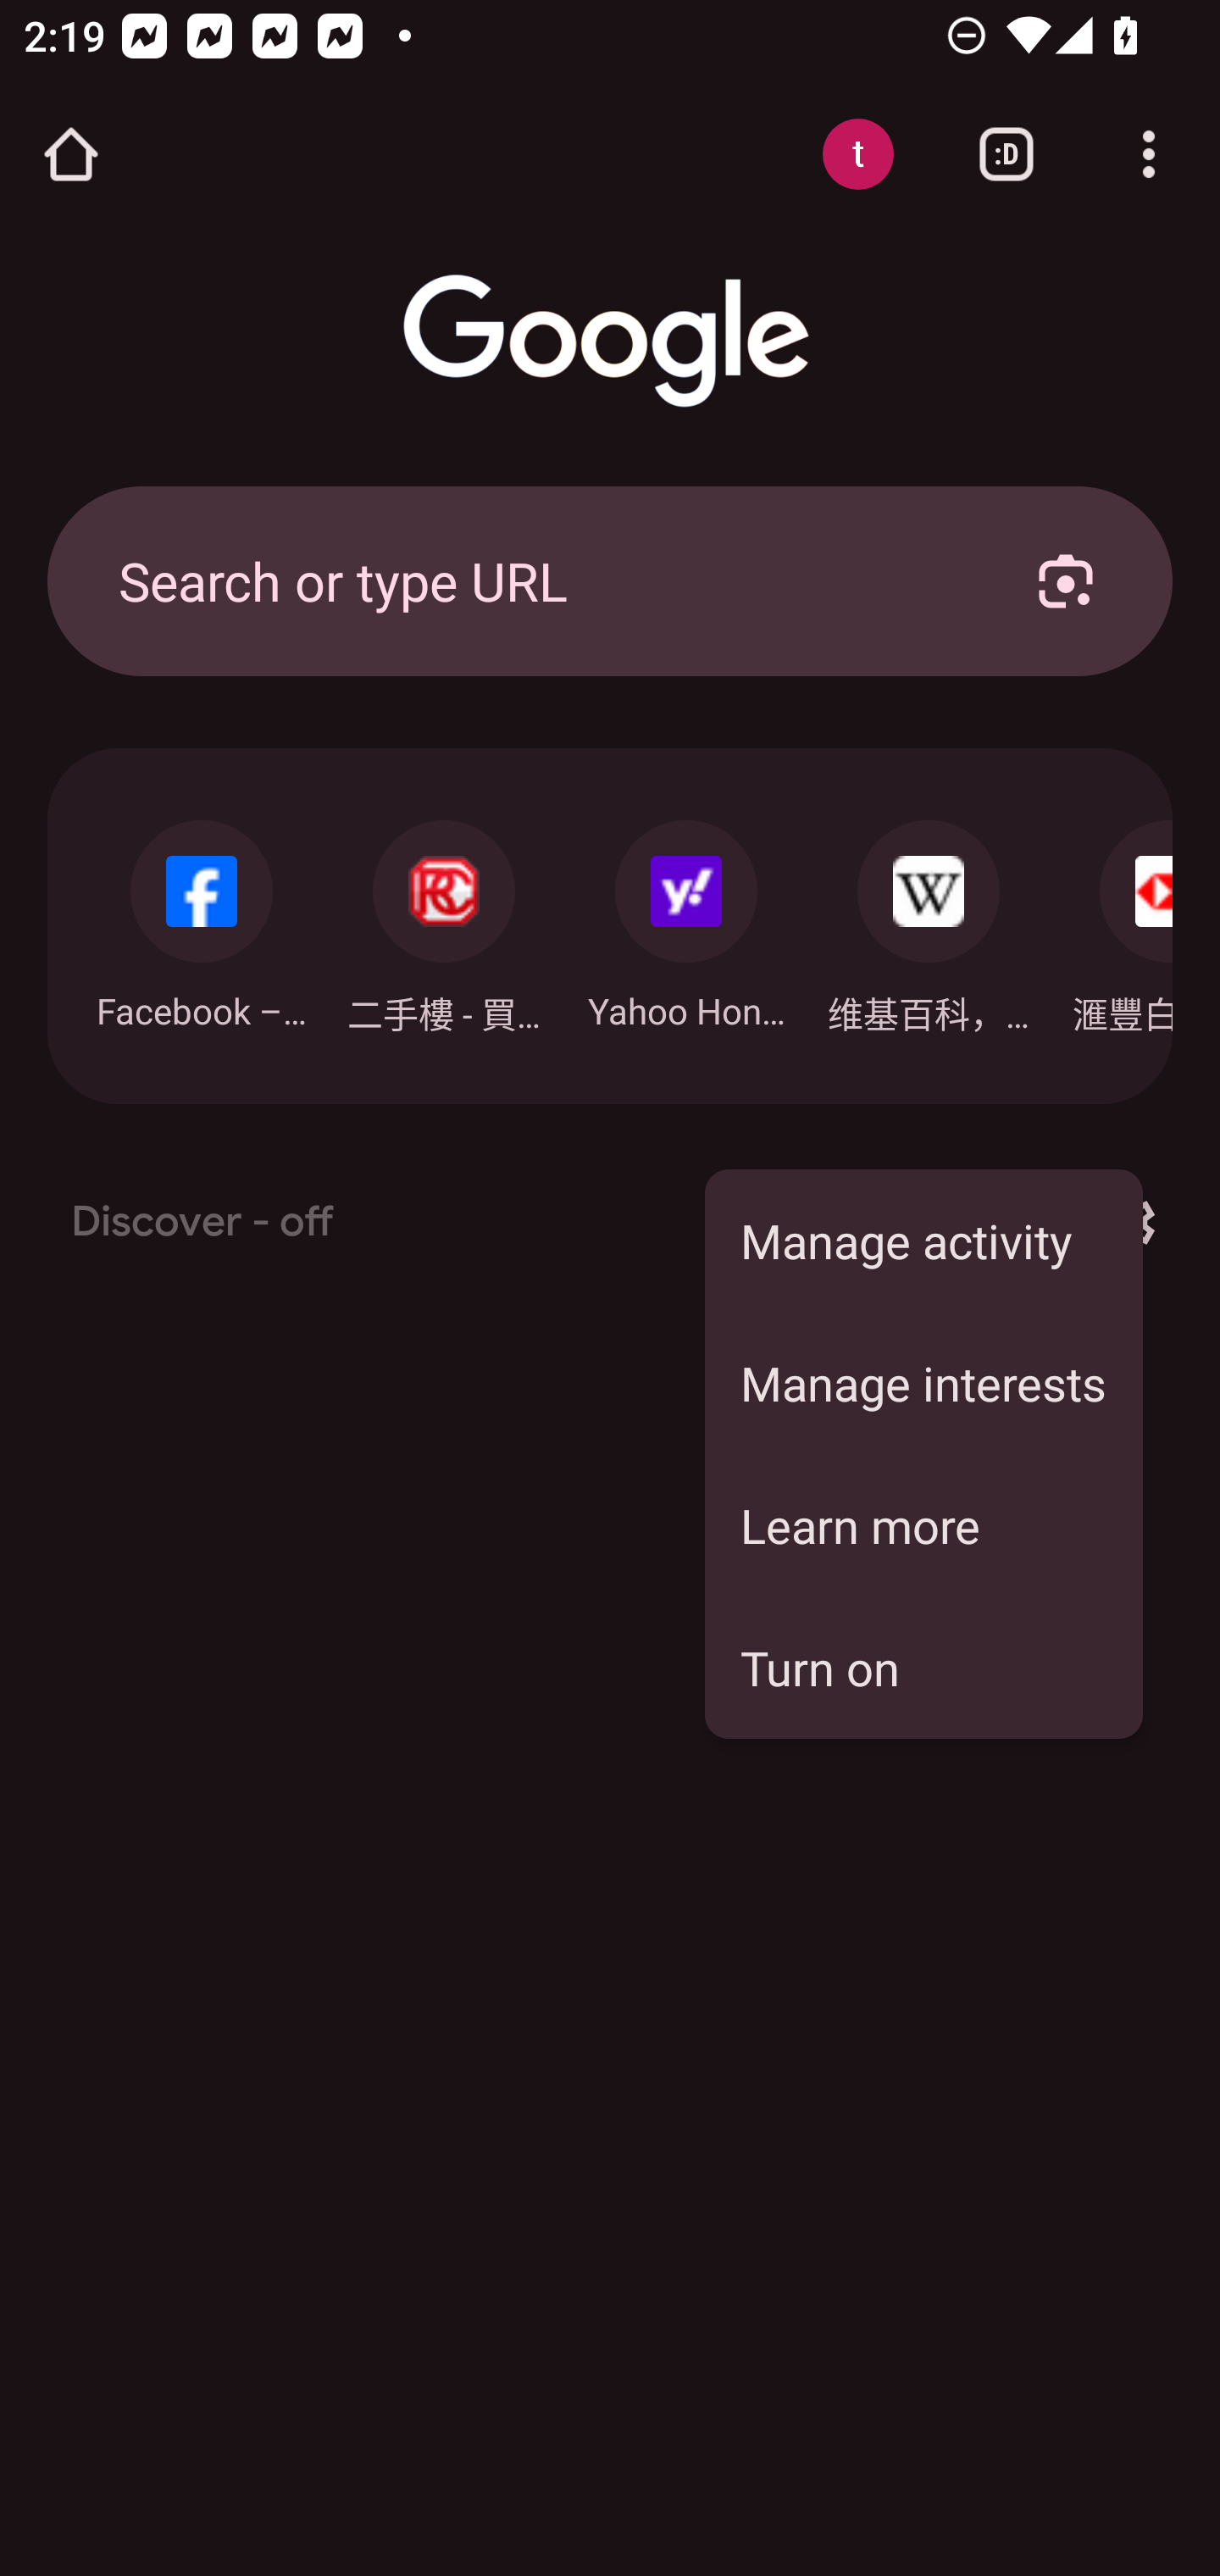 The height and width of the screenshot is (2576, 1220). What do you see at coordinates (923, 1381) in the screenshot?
I see `Manage interests` at bounding box center [923, 1381].